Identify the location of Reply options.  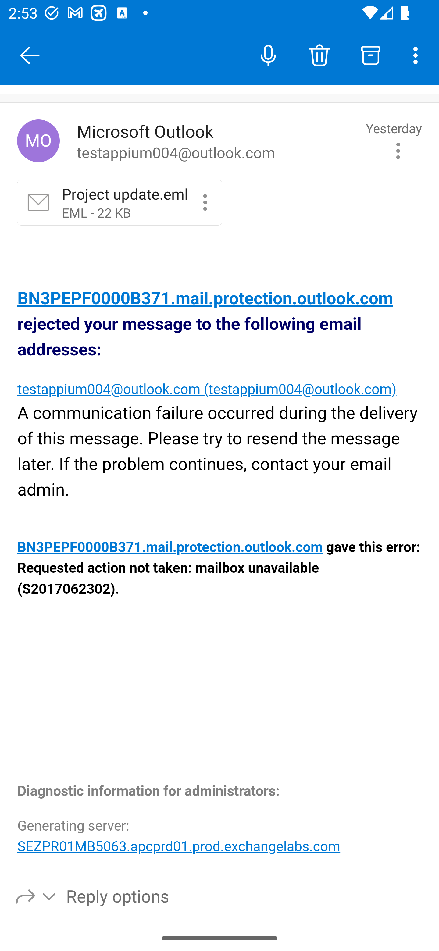
(36, 896).